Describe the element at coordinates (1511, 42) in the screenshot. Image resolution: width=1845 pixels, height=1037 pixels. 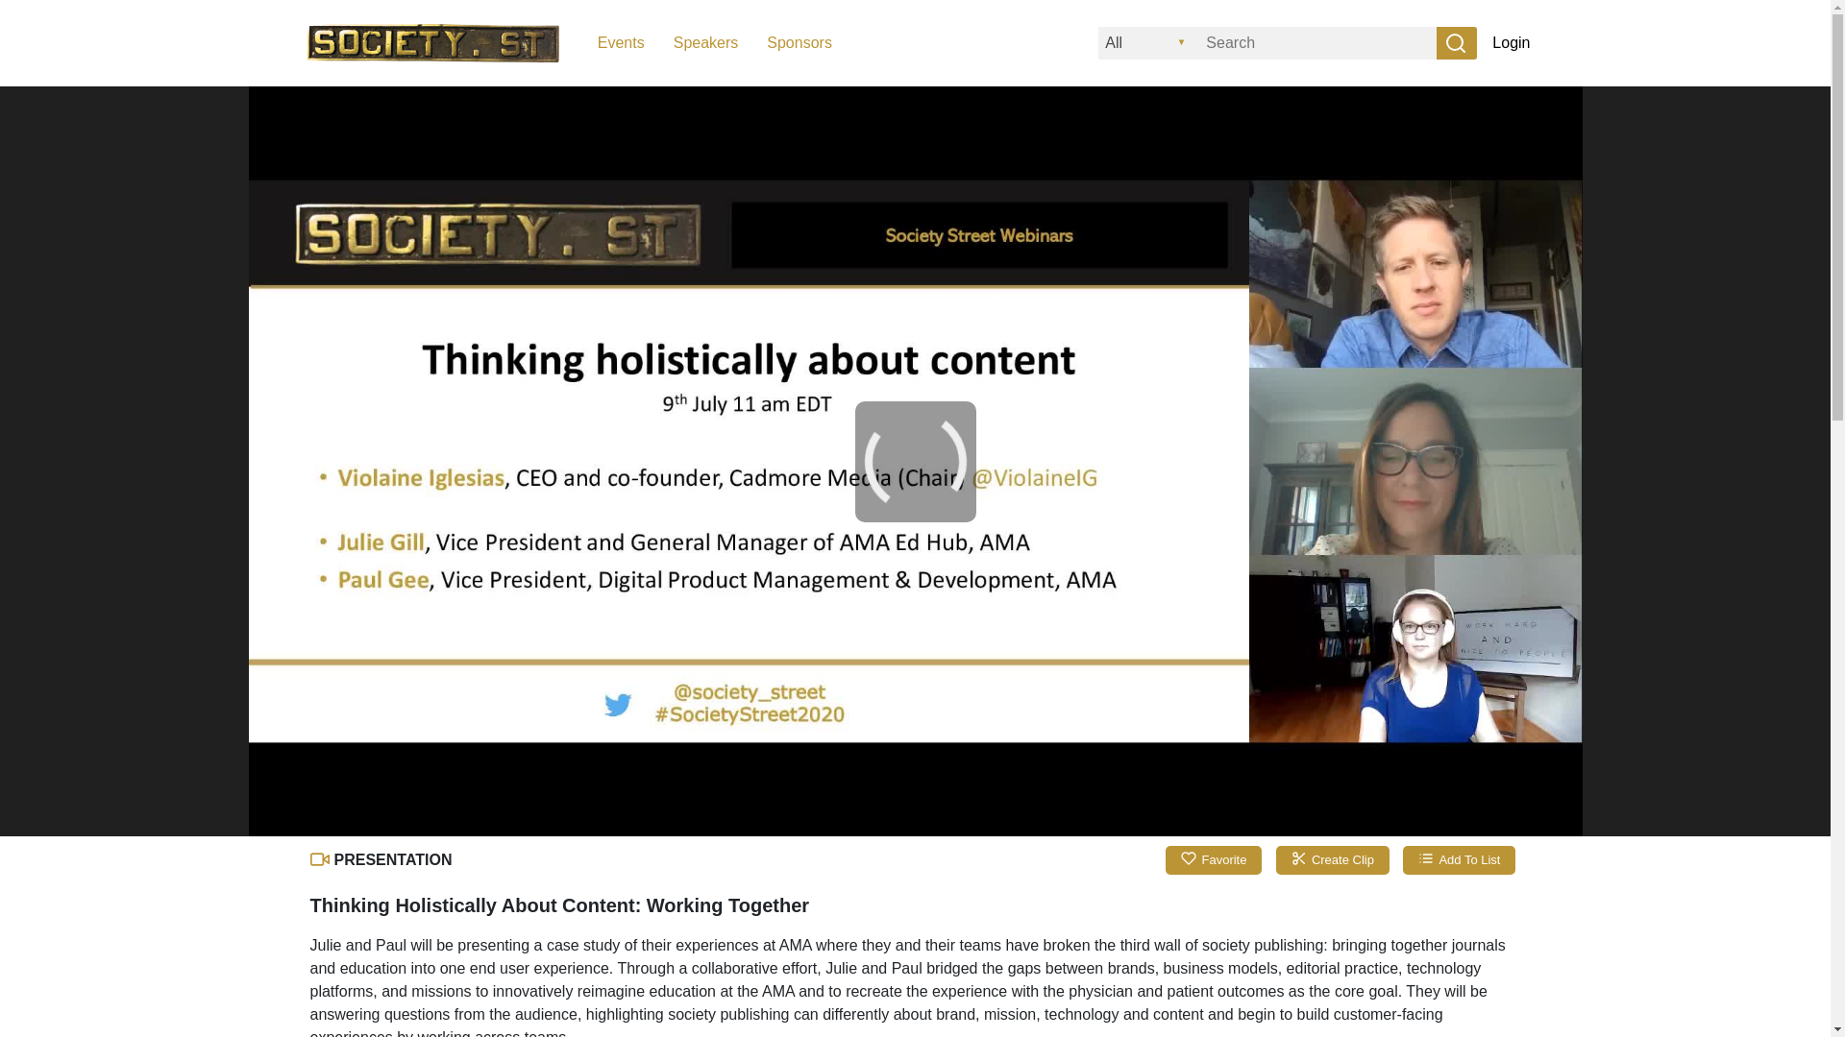
I see `Login` at that location.